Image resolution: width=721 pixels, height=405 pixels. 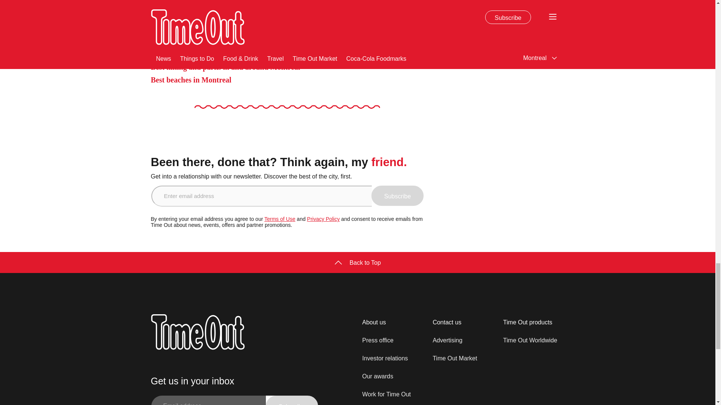 I want to click on Subscribe, so click(x=292, y=400).